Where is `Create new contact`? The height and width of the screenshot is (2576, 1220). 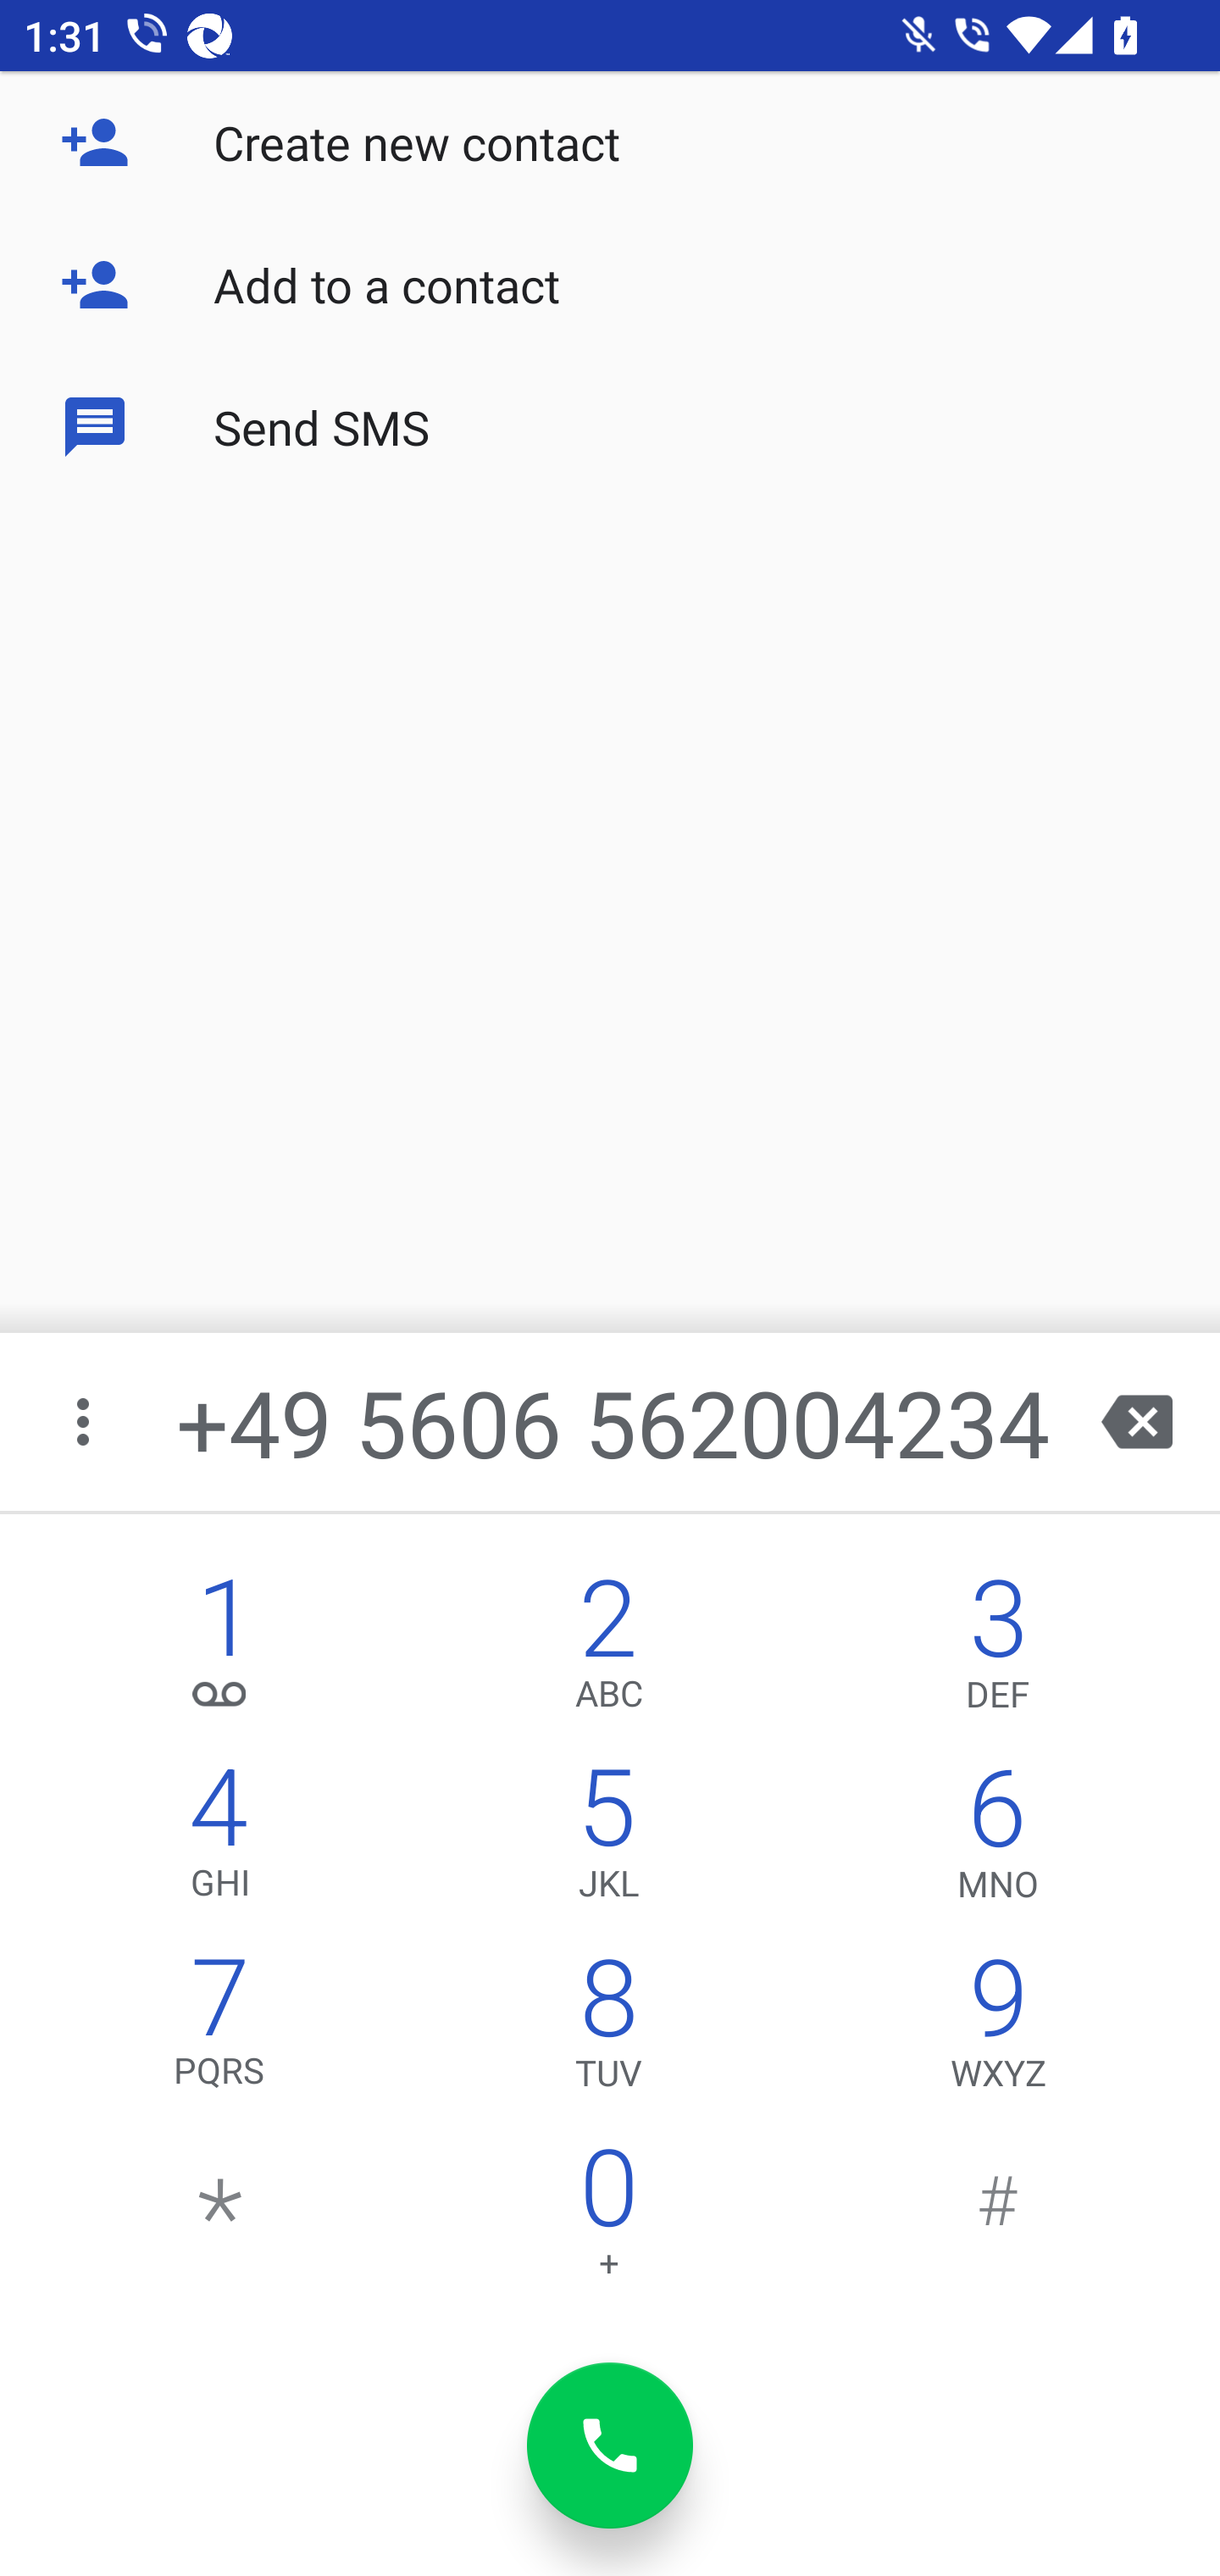 Create new contact is located at coordinates (610, 142).